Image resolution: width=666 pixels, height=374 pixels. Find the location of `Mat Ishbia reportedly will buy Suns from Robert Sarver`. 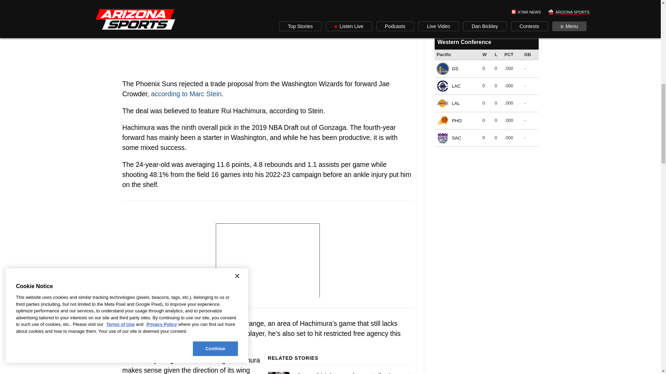

Mat Ishbia reportedly will buy Suns from Robert Sarver is located at coordinates (267, 38).